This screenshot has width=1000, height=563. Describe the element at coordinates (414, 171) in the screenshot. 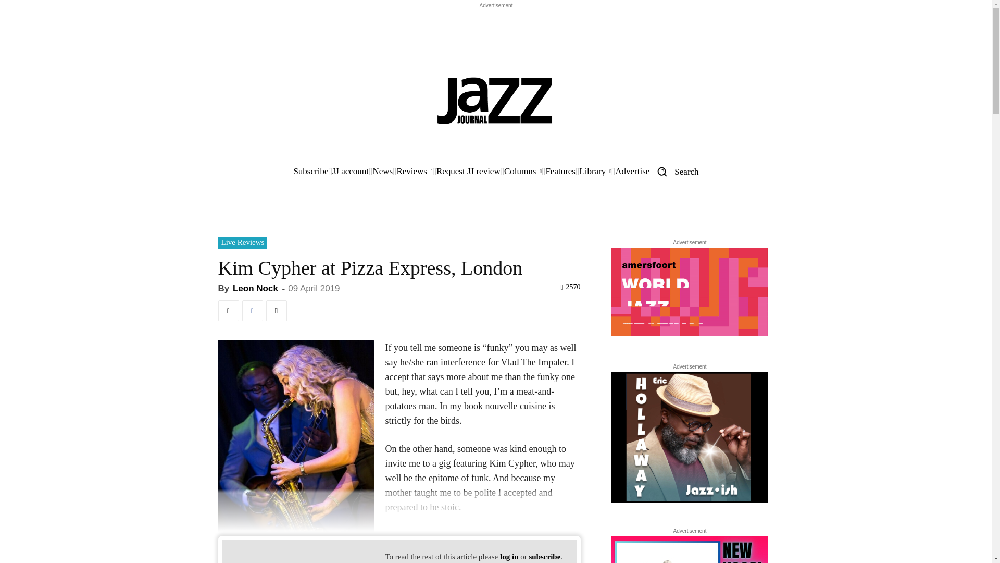

I see `Reviews` at that location.